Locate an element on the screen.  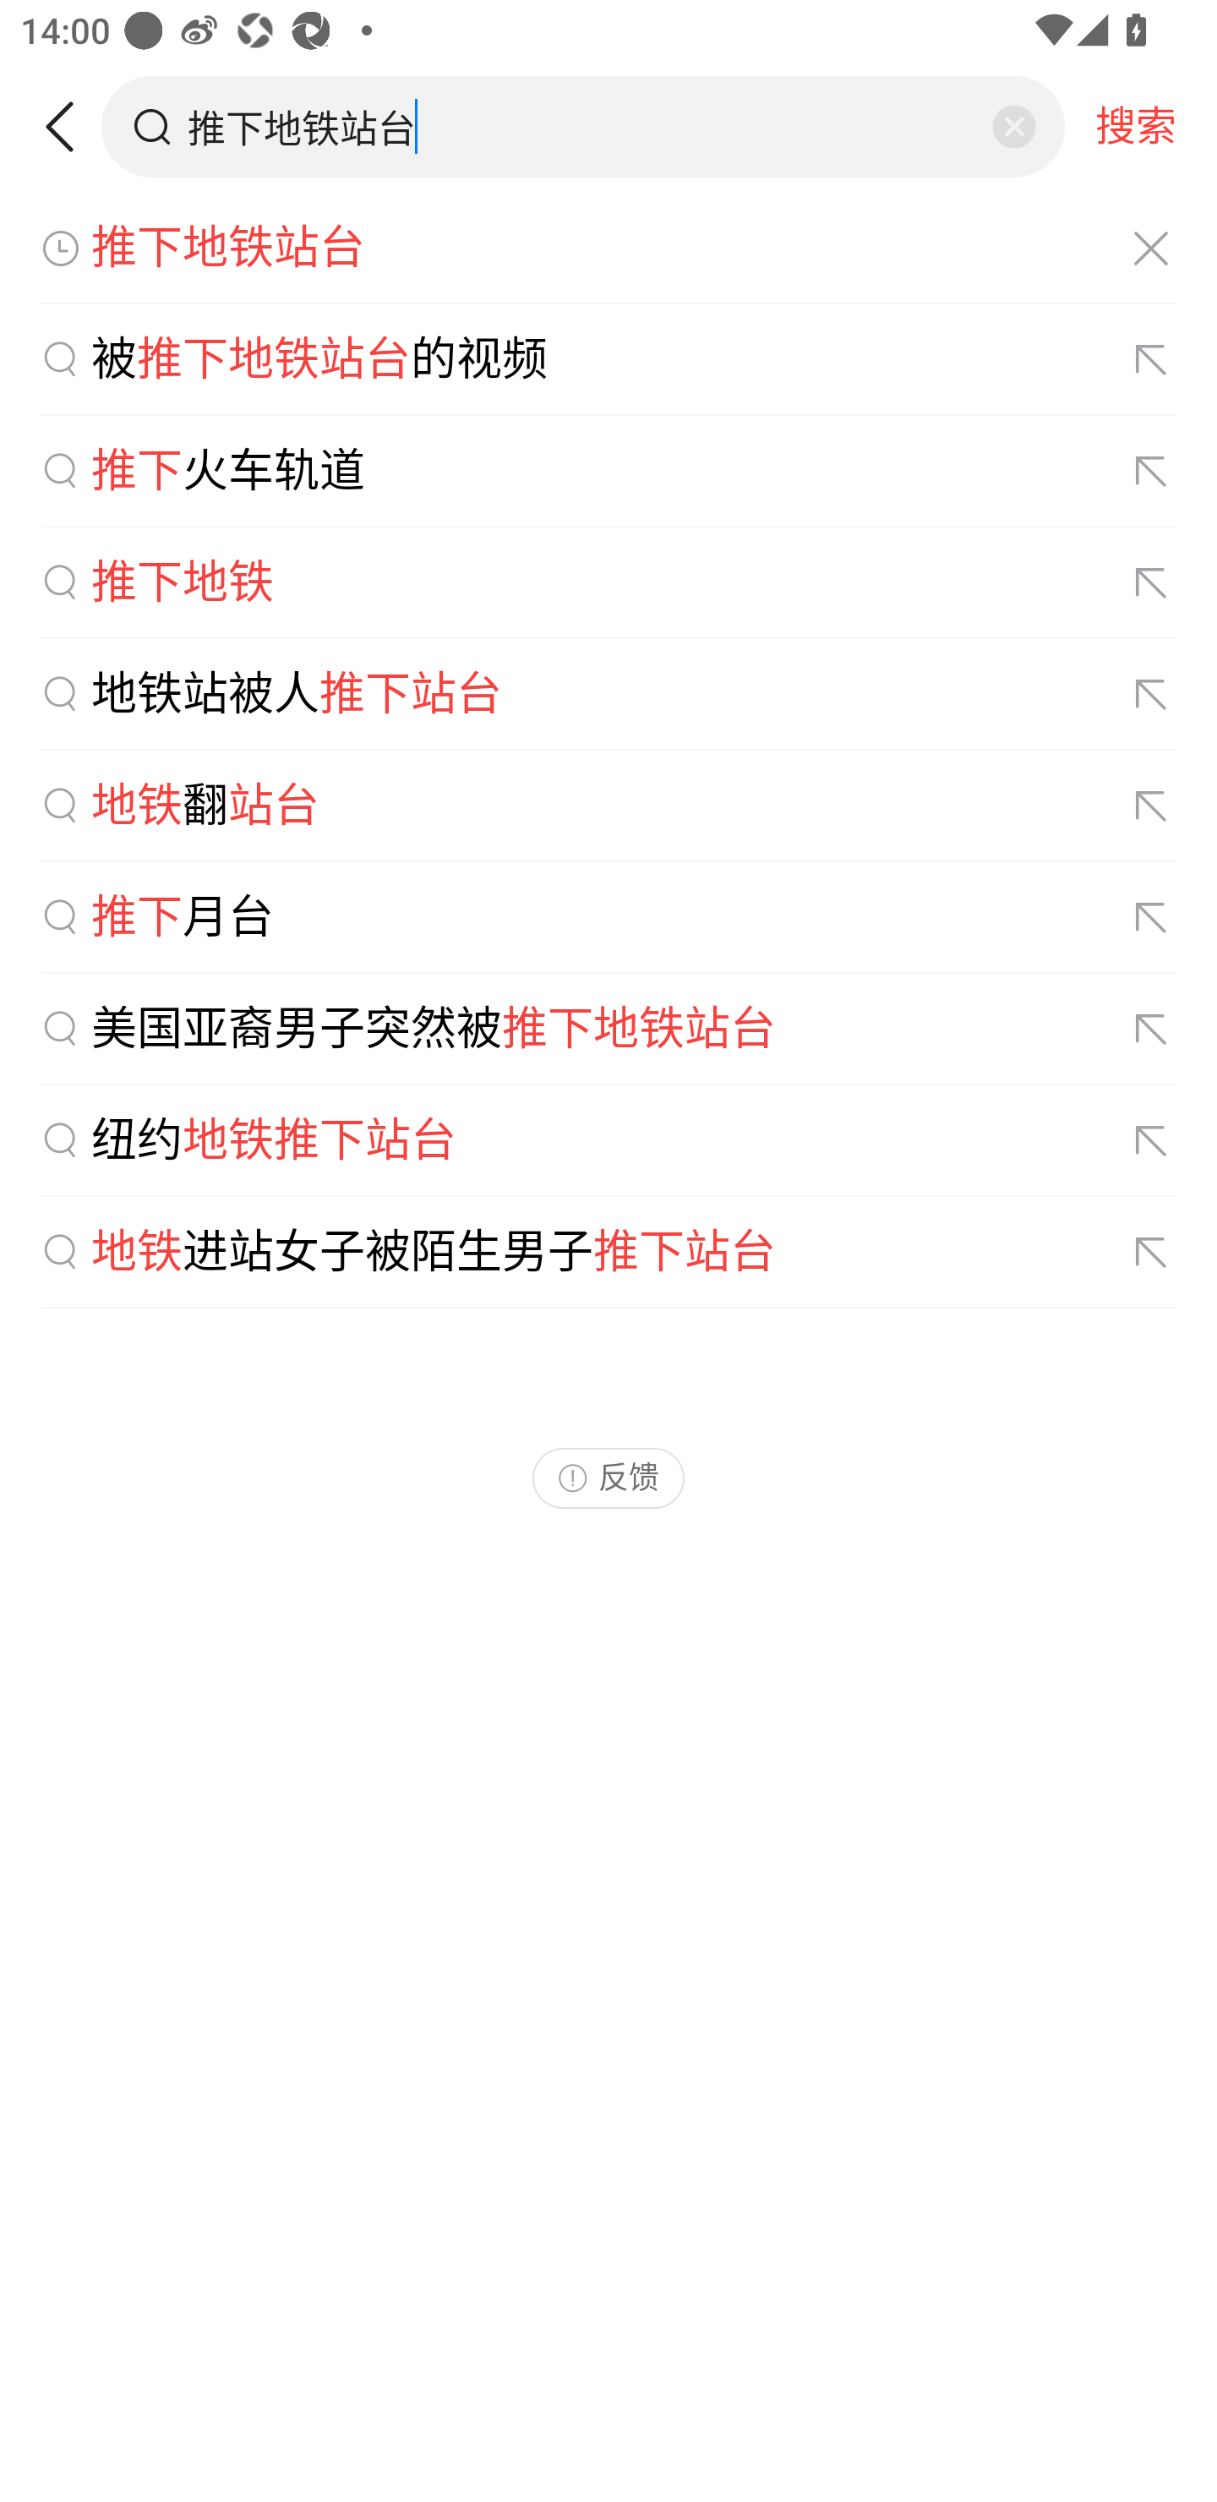
填充搜索词纽约地铁推下站台至搜索框 is located at coordinates (1151, 1141).